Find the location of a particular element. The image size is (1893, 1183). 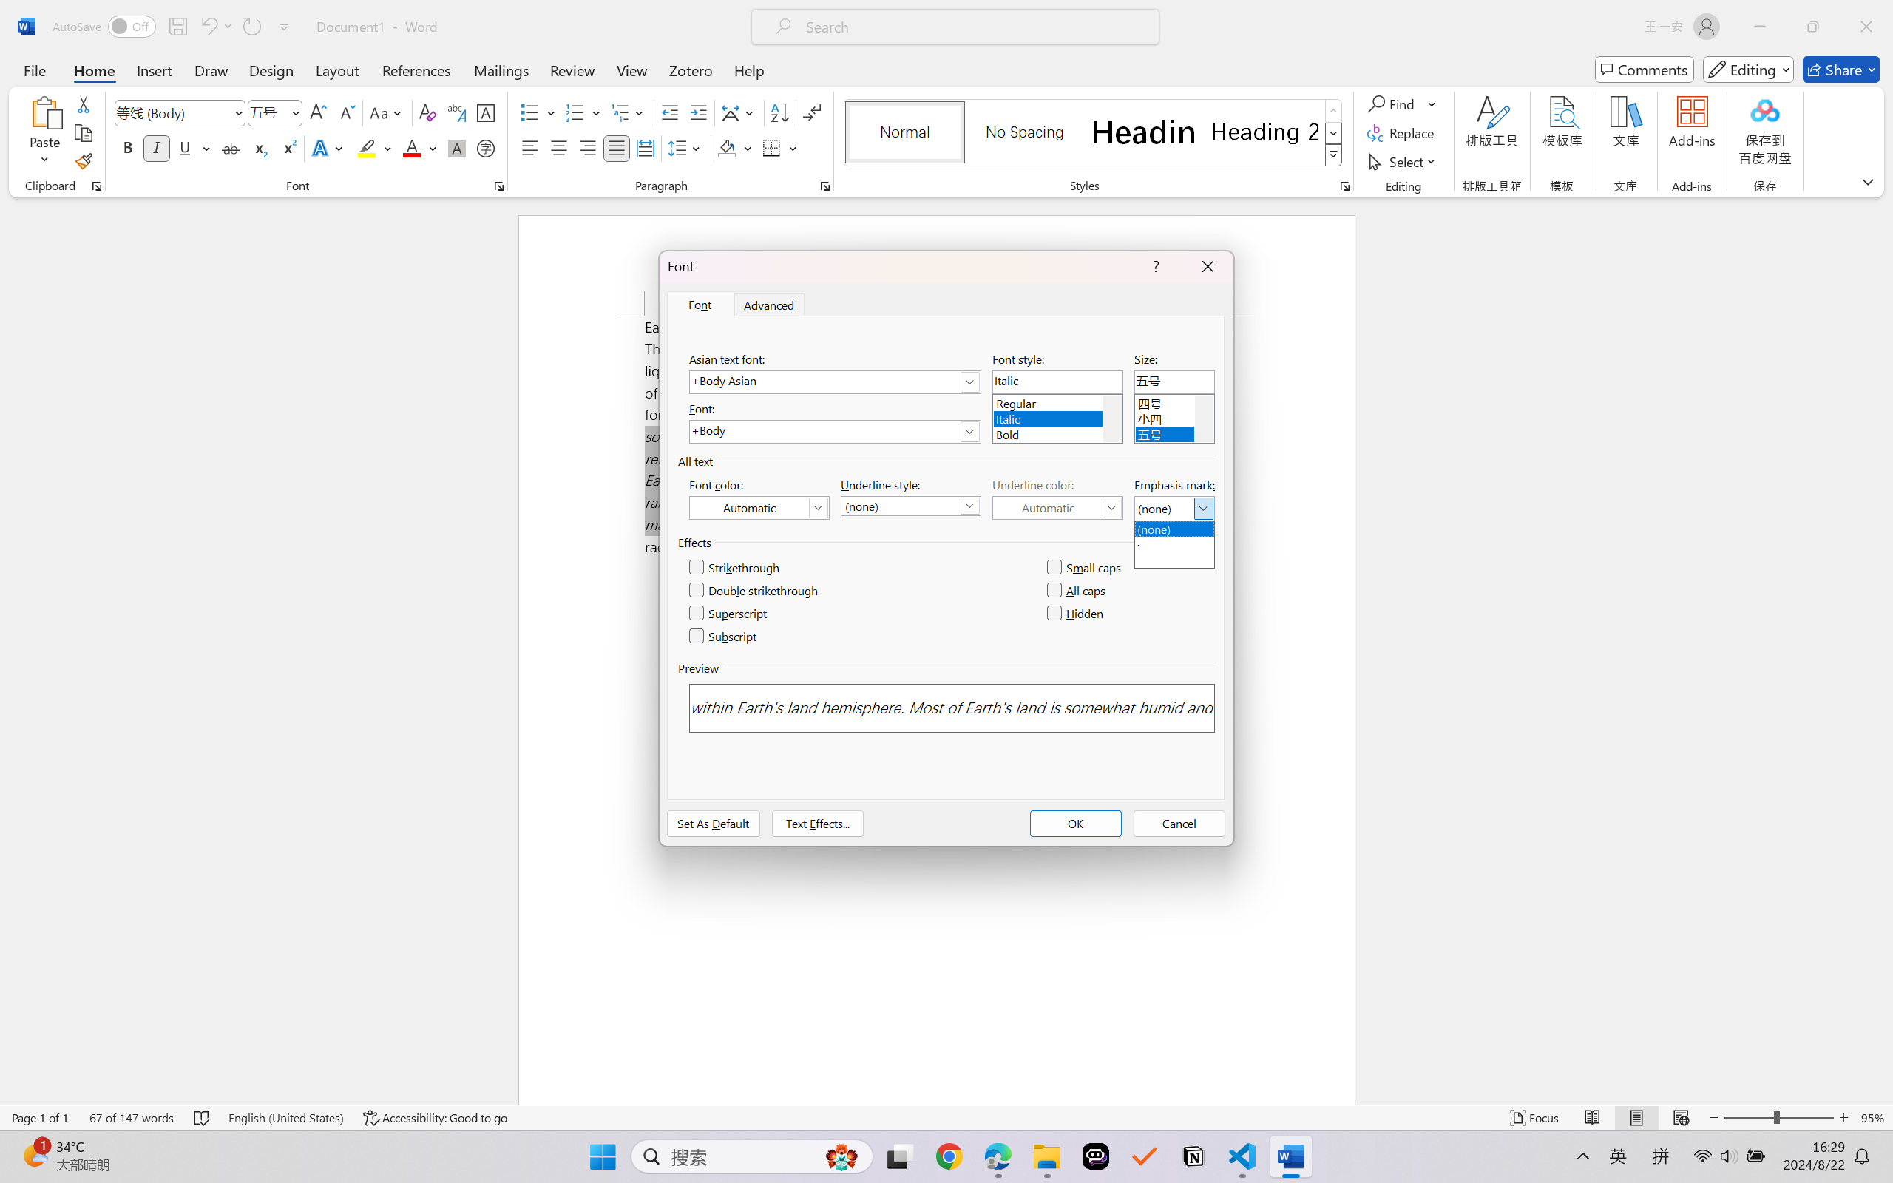

Cancel is located at coordinates (1179, 823).